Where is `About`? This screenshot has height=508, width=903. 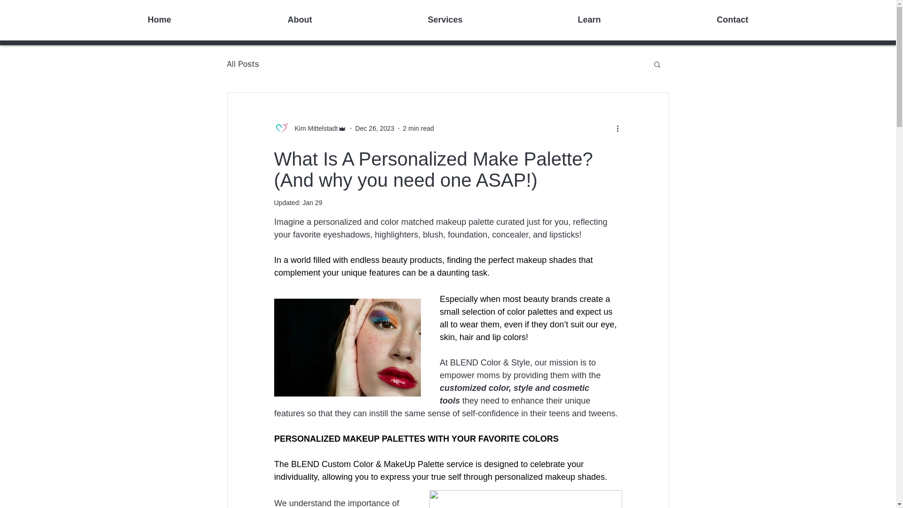 About is located at coordinates (300, 20).